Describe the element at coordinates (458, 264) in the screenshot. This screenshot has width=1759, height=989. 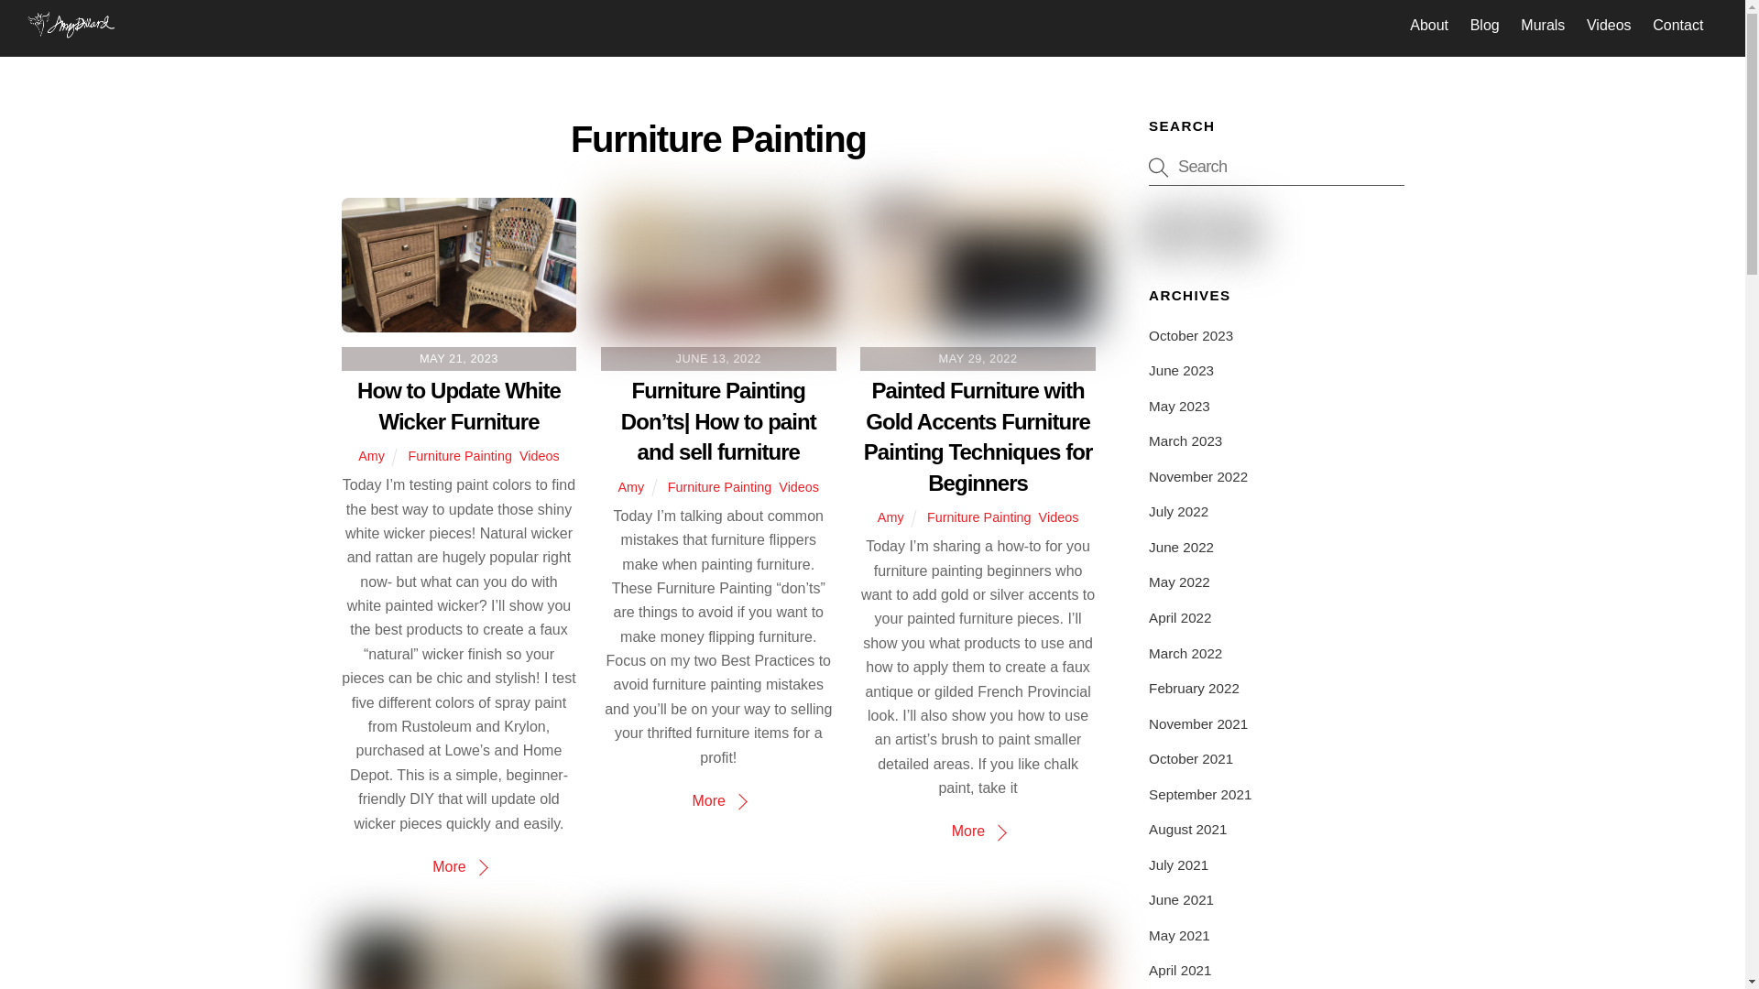
I see `May 21 2023` at that location.